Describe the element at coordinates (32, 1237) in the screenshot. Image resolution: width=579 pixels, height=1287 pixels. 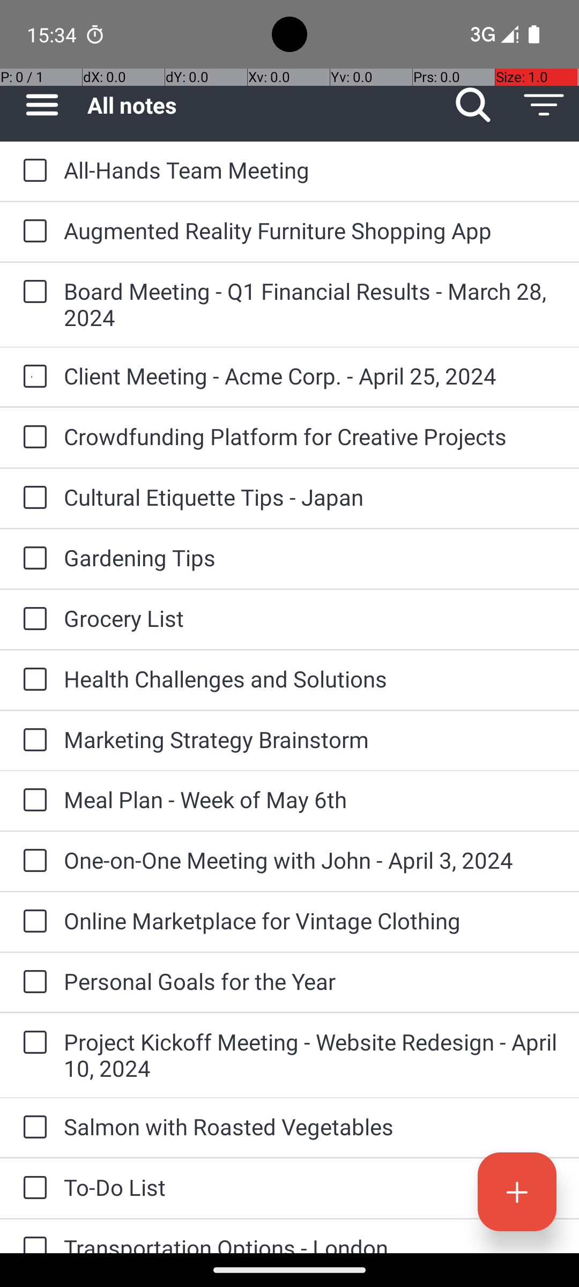
I see `to-do: Transportation Options - London` at that location.